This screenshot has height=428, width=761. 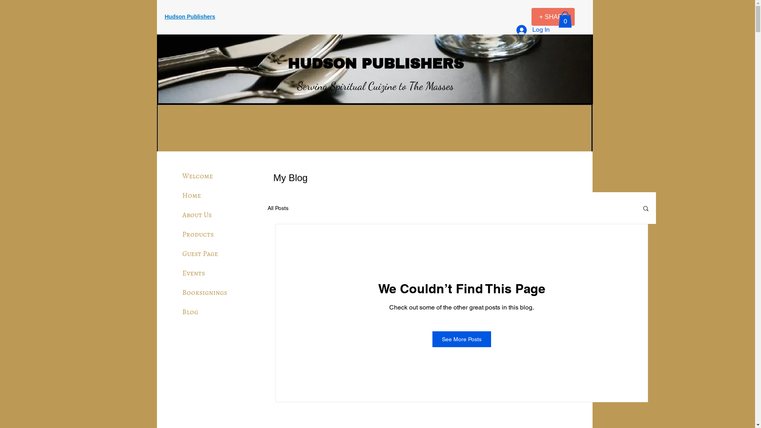 What do you see at coordinates (205, 292) in the screenshot?
I see `Booksignings` at bounding box center [205, 292].